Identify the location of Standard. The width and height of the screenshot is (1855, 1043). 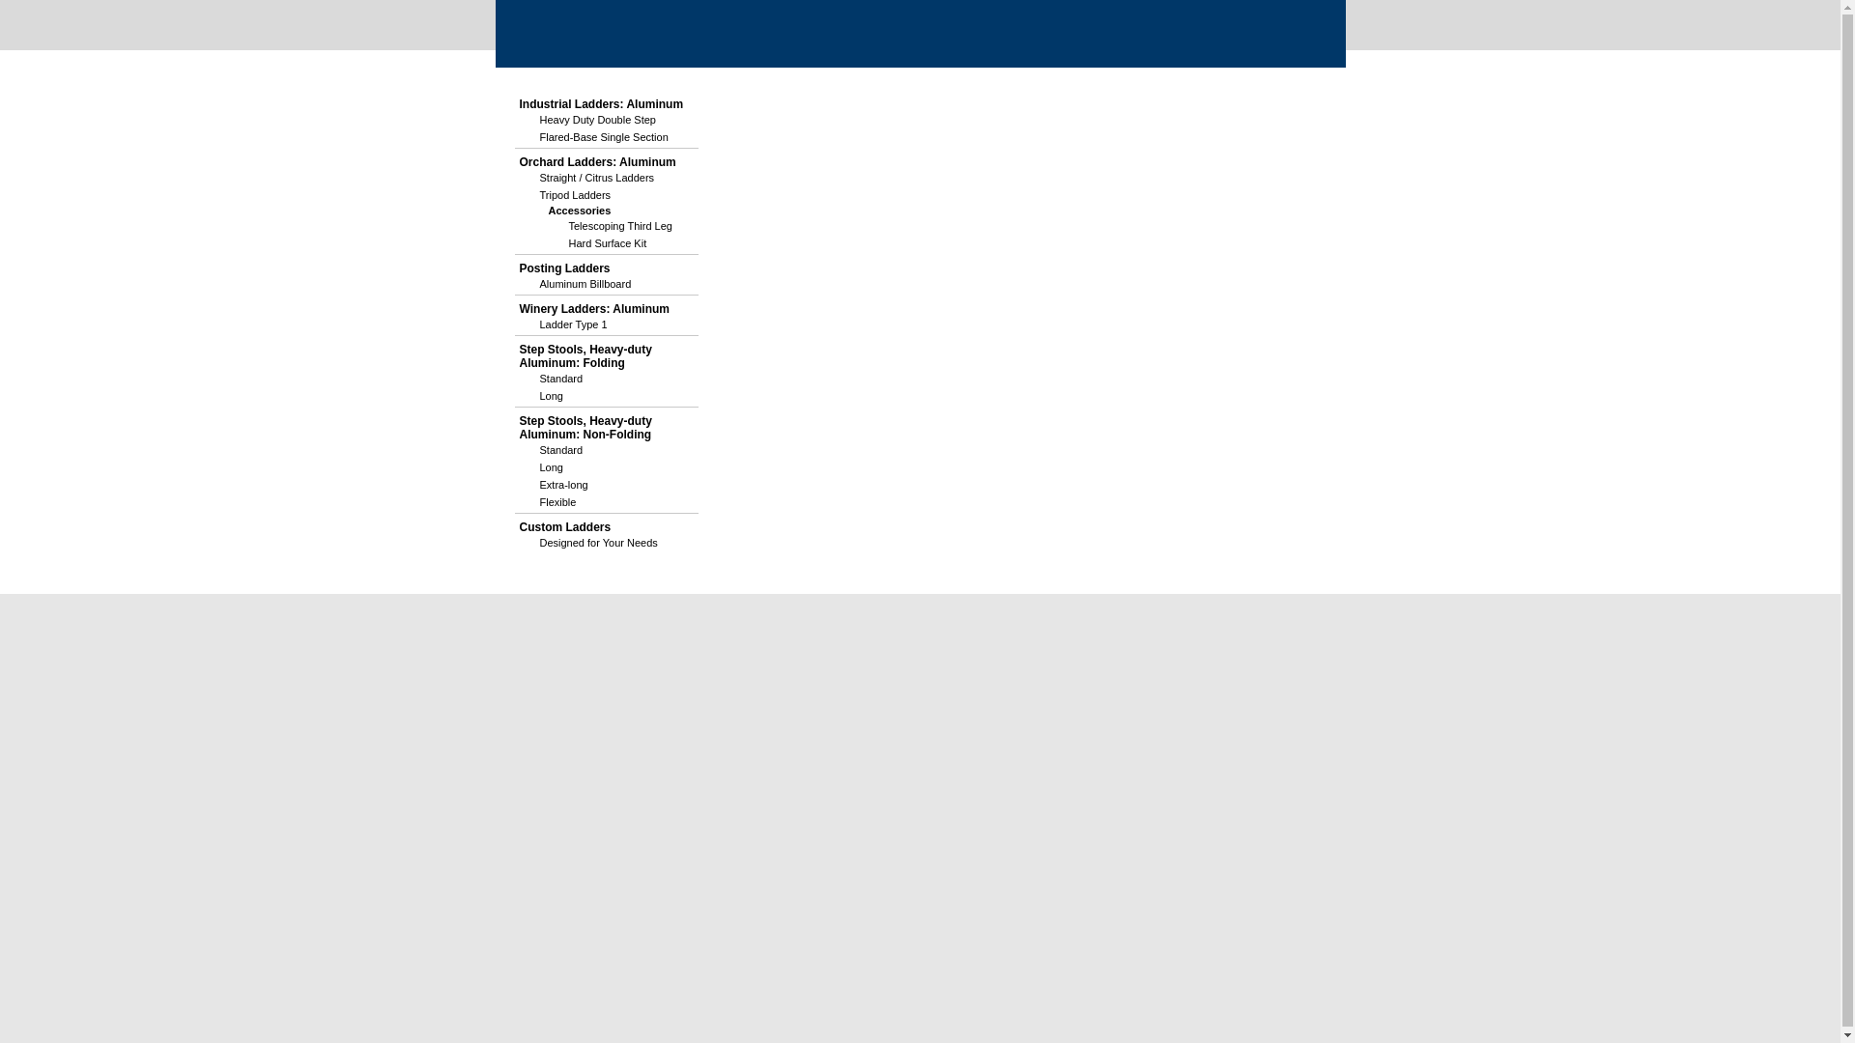
(607, 450).